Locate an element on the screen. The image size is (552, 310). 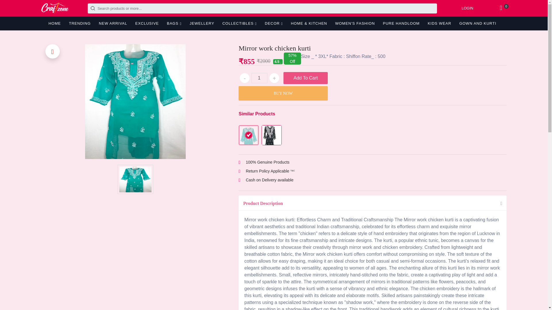
BAGS is located at coordinates (174, 24).